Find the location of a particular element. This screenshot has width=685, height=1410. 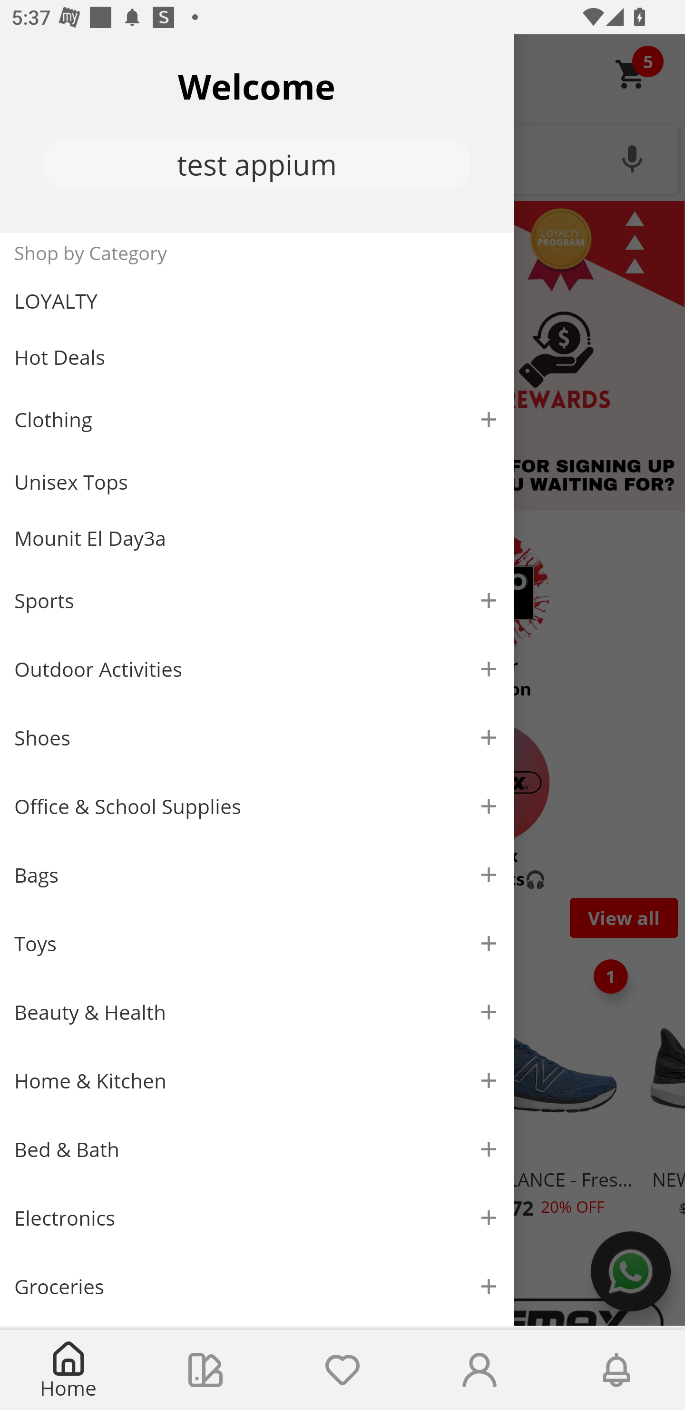

Toys is located at coordinates (257, 944).